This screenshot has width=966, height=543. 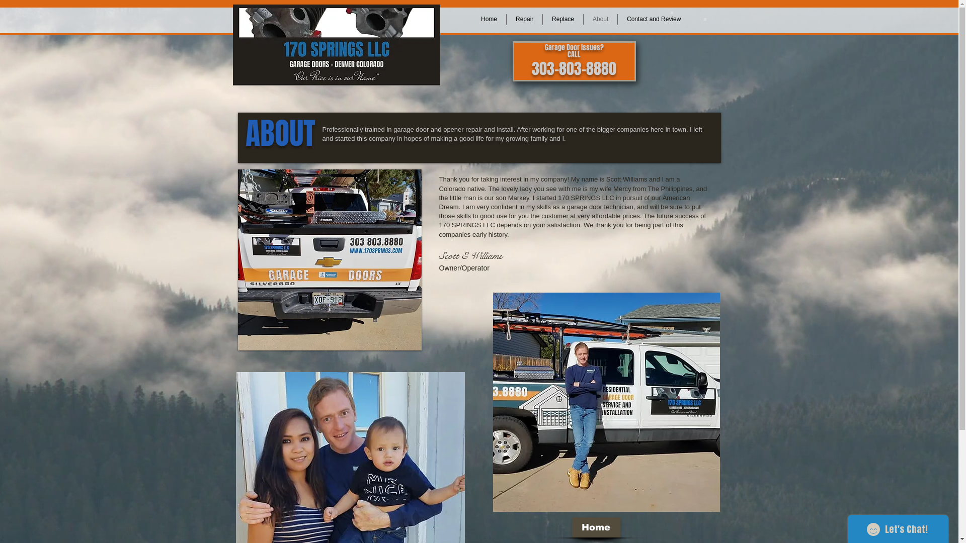 What do you see at coordinates (596, 527) in the screenshot?
I see `Home` at bounding box center [596, 527].